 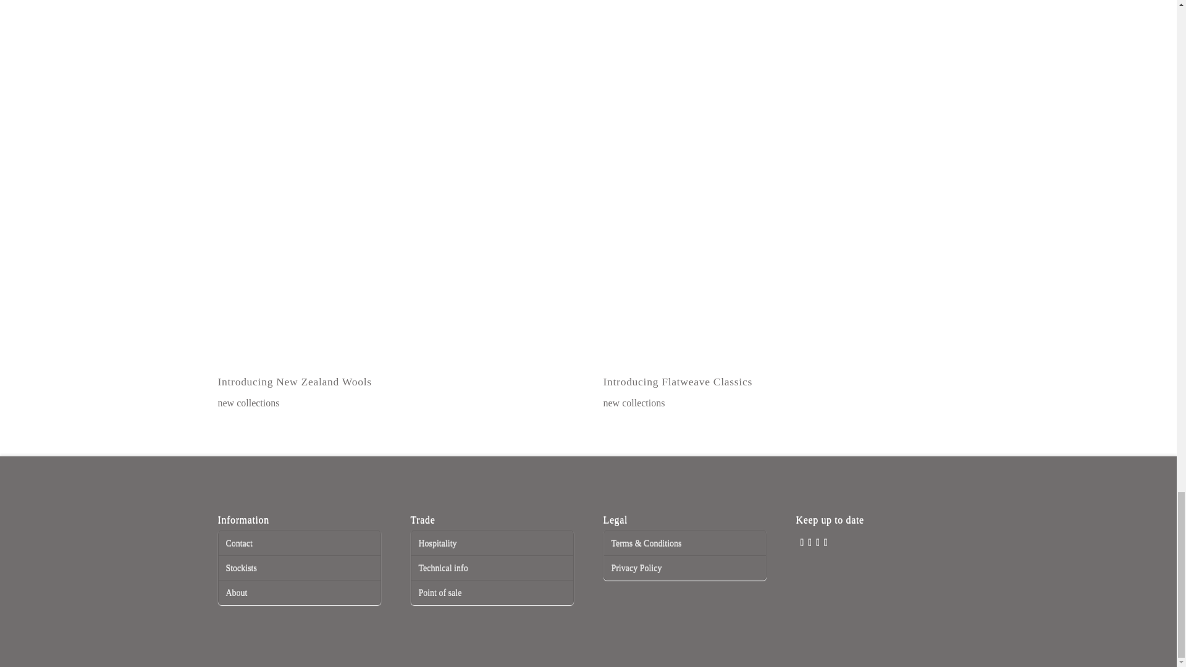 What do you see at coordinates (780, 283) in the screenshot?
I see `Introducing Flatweave Classics` at bounding box center [780, 283].